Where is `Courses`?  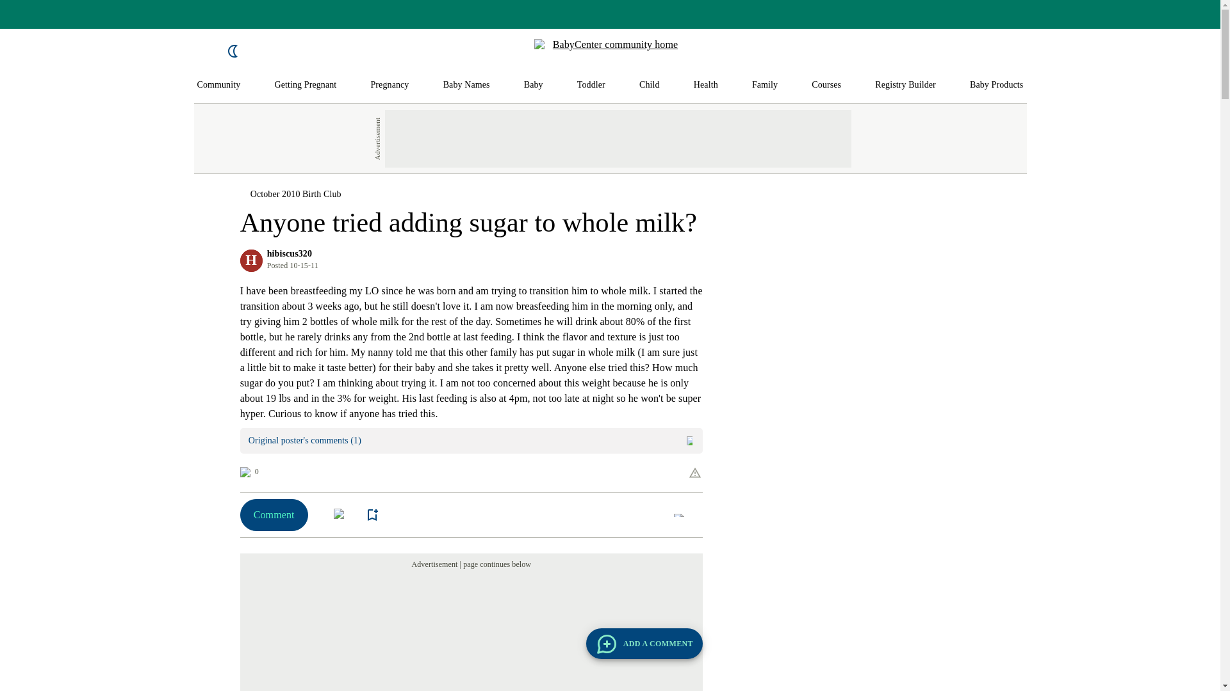
Courses is located at coordinates (826, 85).